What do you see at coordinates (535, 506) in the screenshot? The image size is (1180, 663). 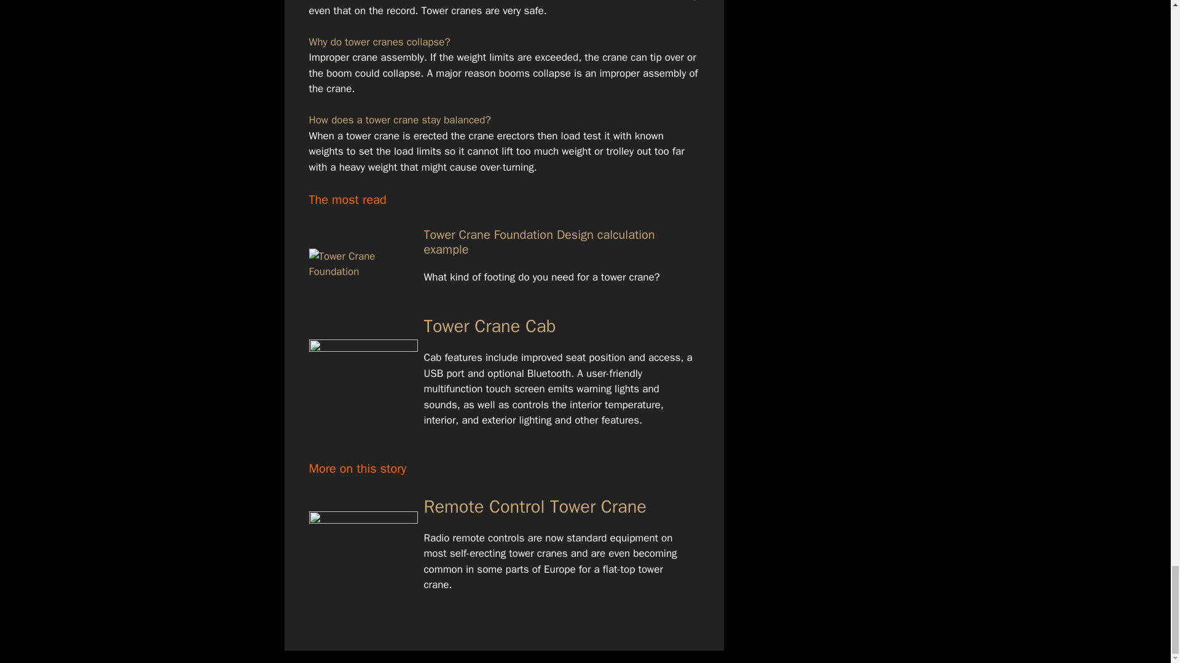 I see `Remote Control Tower Crane` at bounding box center [535, 506].